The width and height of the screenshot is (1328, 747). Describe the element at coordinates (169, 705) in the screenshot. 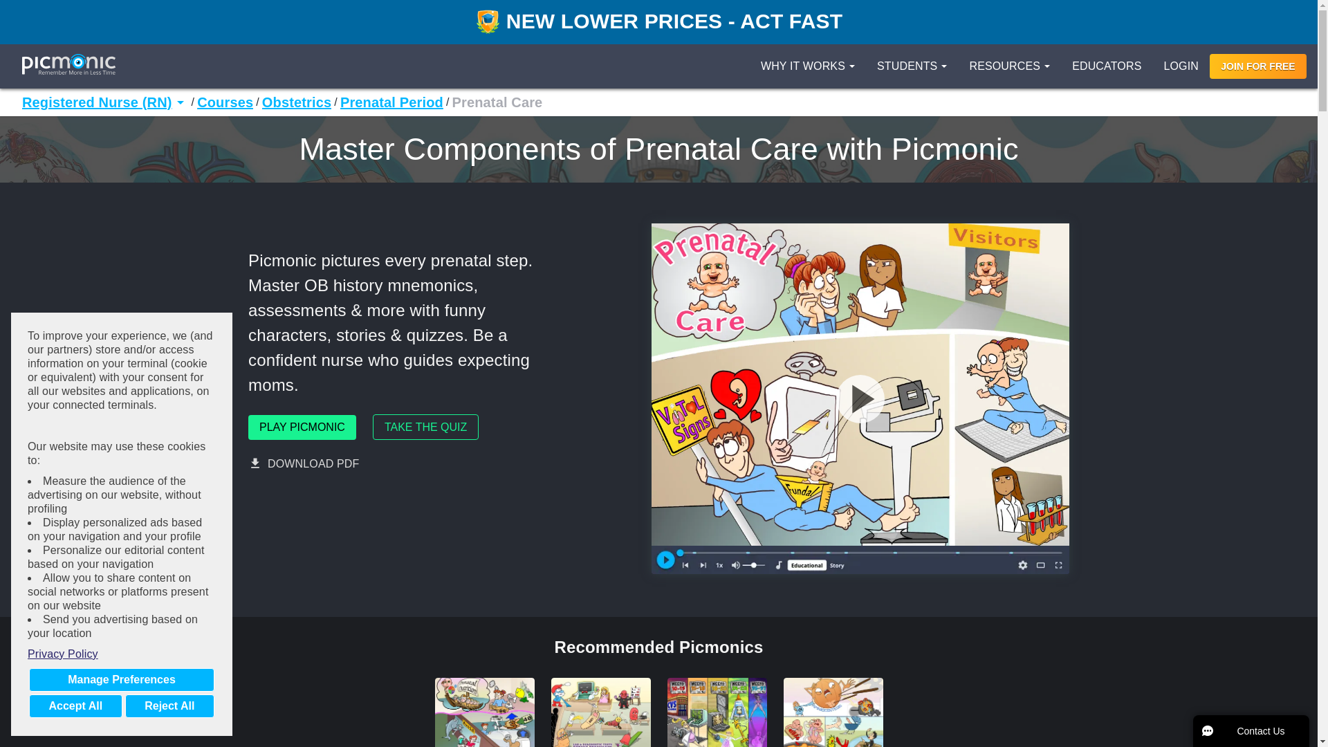

I see `Reject All` at that location.